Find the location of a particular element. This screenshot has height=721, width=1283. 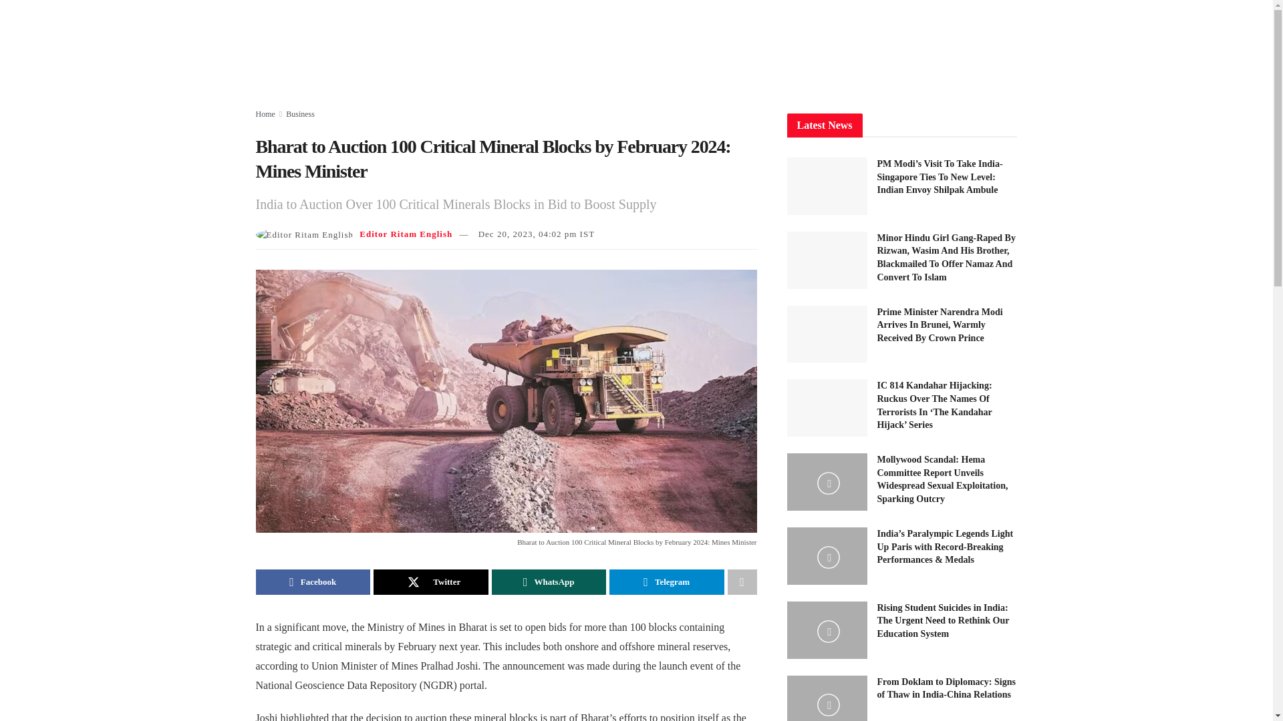

NATION is located at coordinates (517, 47).